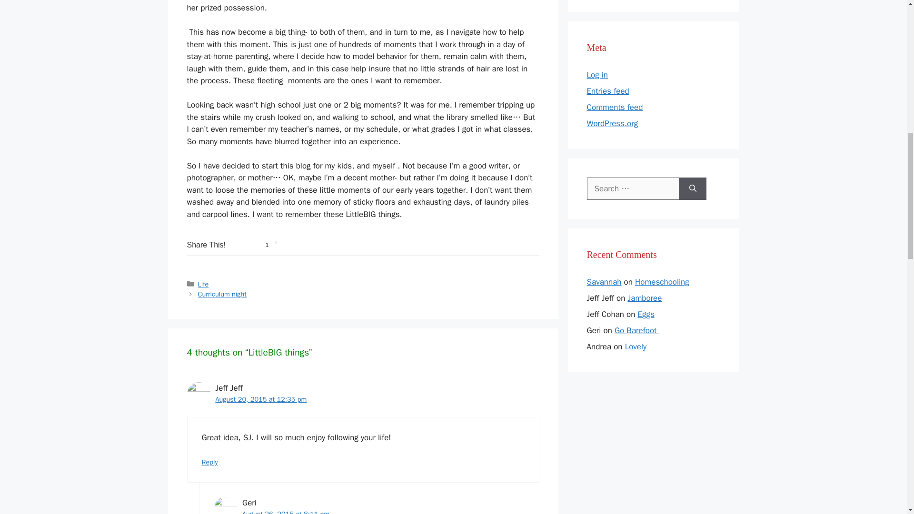 The height and width of the screenshot is (514, 914). Describe the element at coordinates (222, 294) in the screenshot. I see `Curriculum night` at that location.